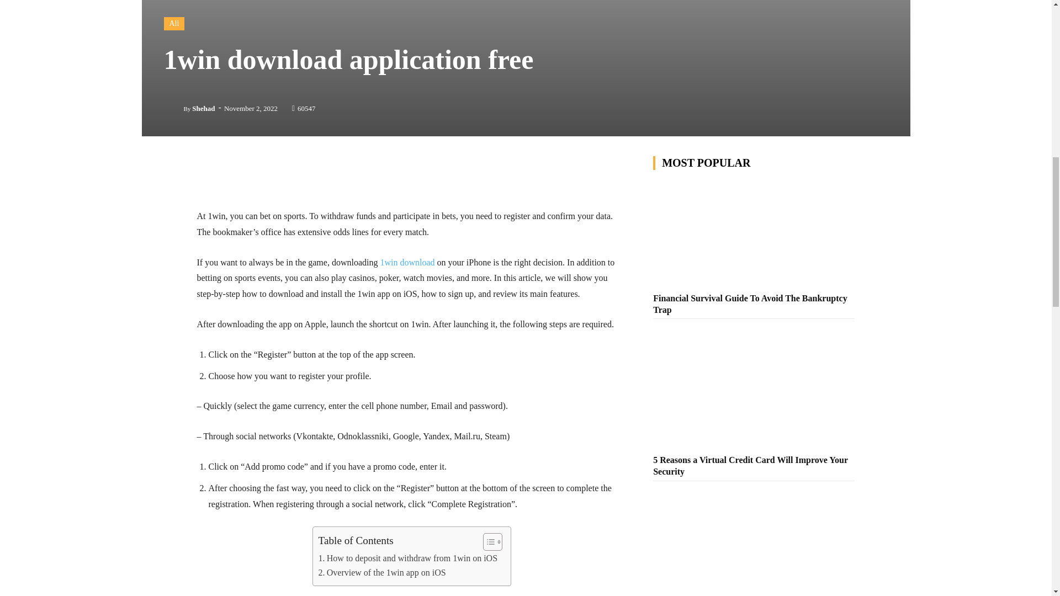 The width and height of the screenshot is (1060, 596). Describe the element at coordinates (173, 24) in the screenshot. I see `All` at that location.